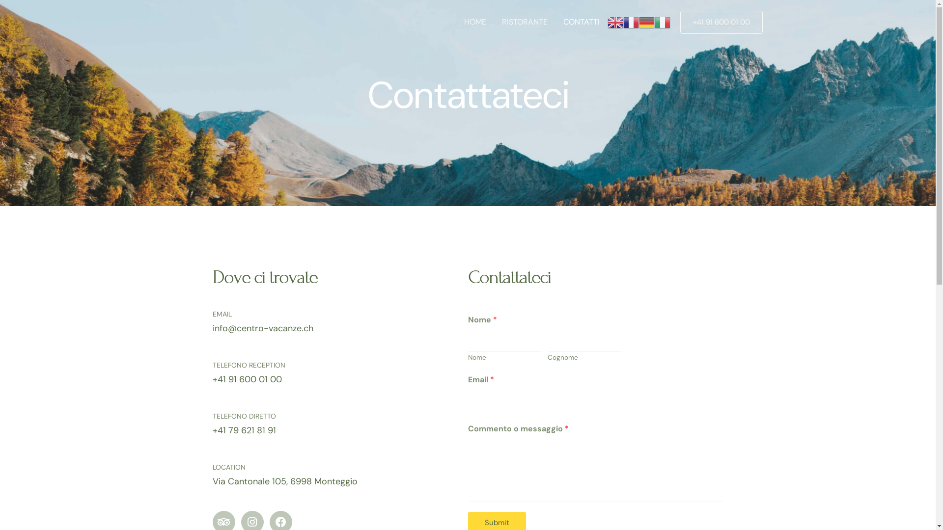  I want to click on +41 91 600 01 00, so click(721, 23).